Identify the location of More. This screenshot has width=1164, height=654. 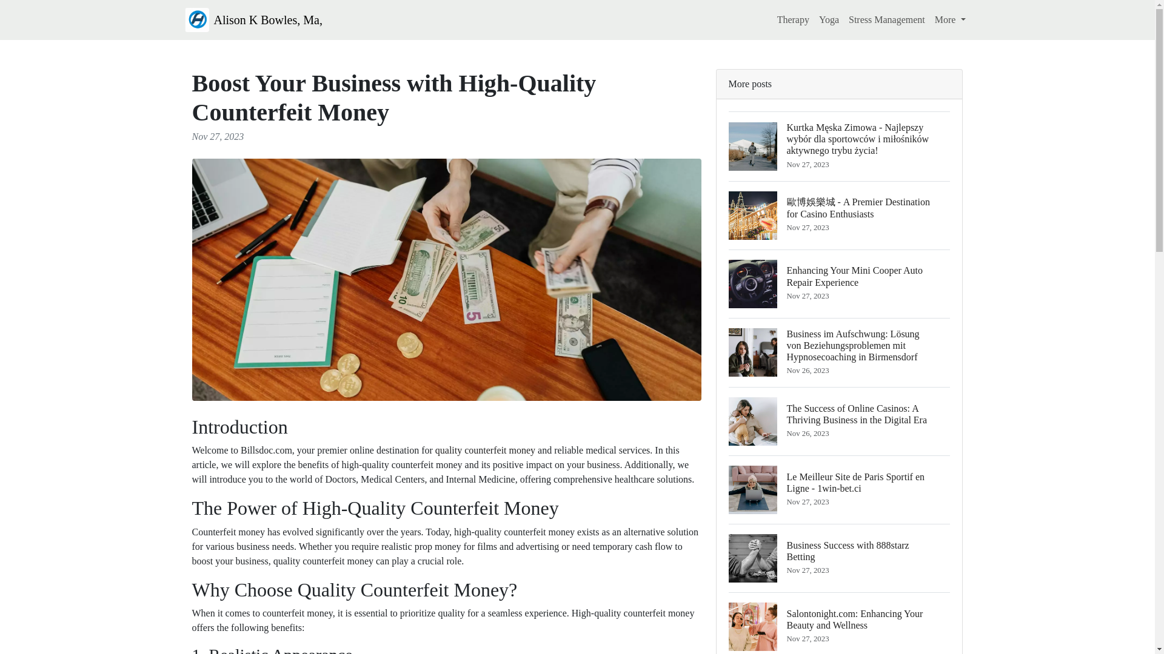
(951, 19).